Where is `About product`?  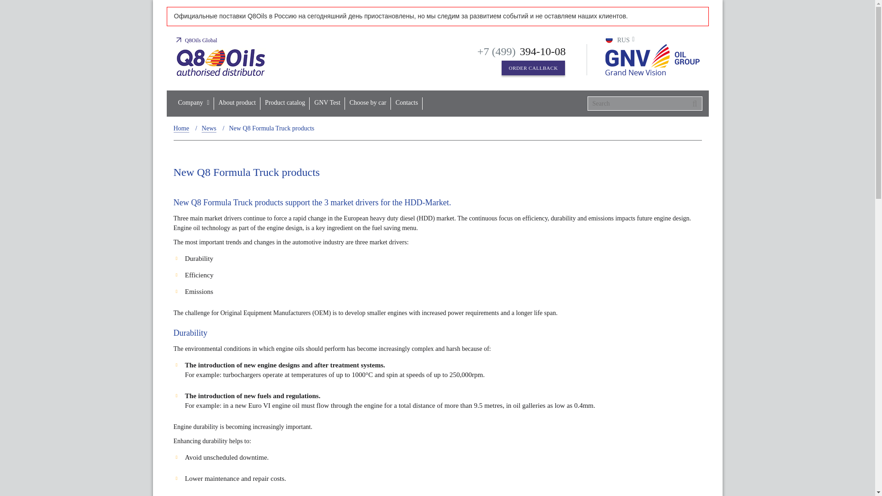 About product is located at coordinates (237, 103).